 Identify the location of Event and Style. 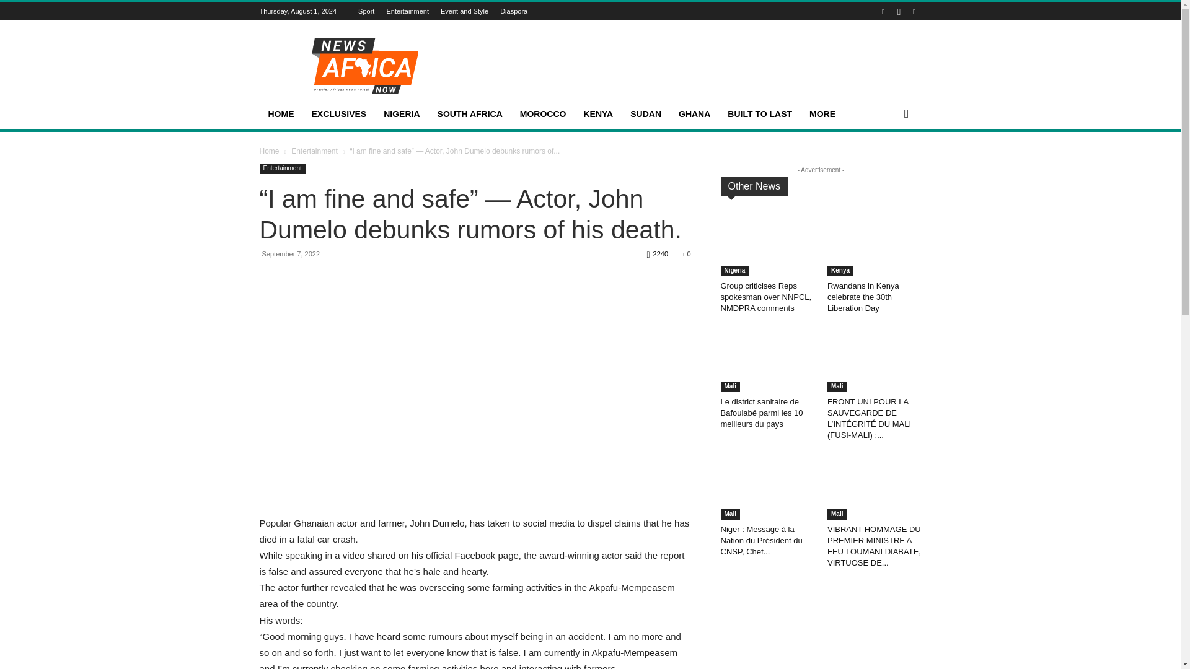
(464, 11).